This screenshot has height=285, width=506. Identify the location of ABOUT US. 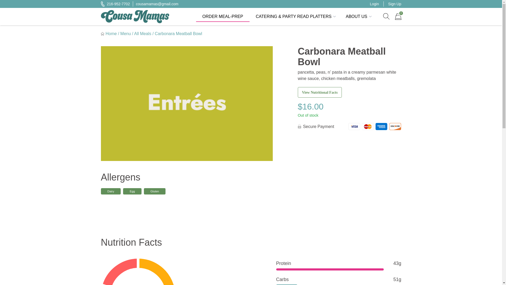
(357, 17).